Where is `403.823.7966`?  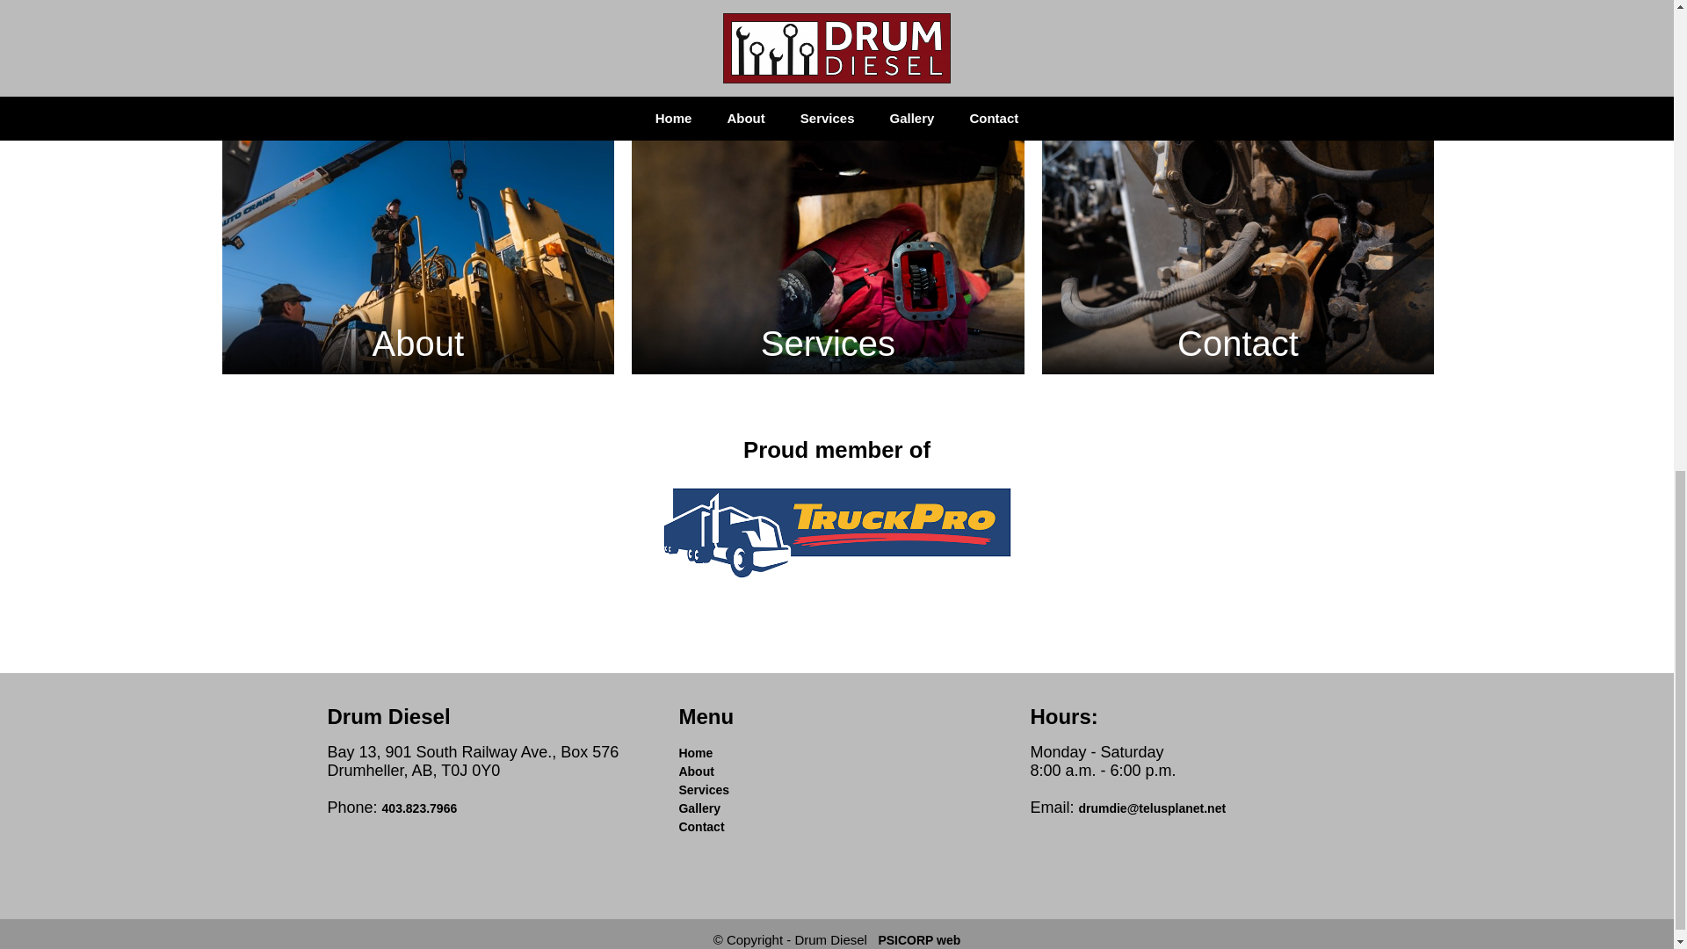 403.823.7966 is located at coordinates (420, 808).